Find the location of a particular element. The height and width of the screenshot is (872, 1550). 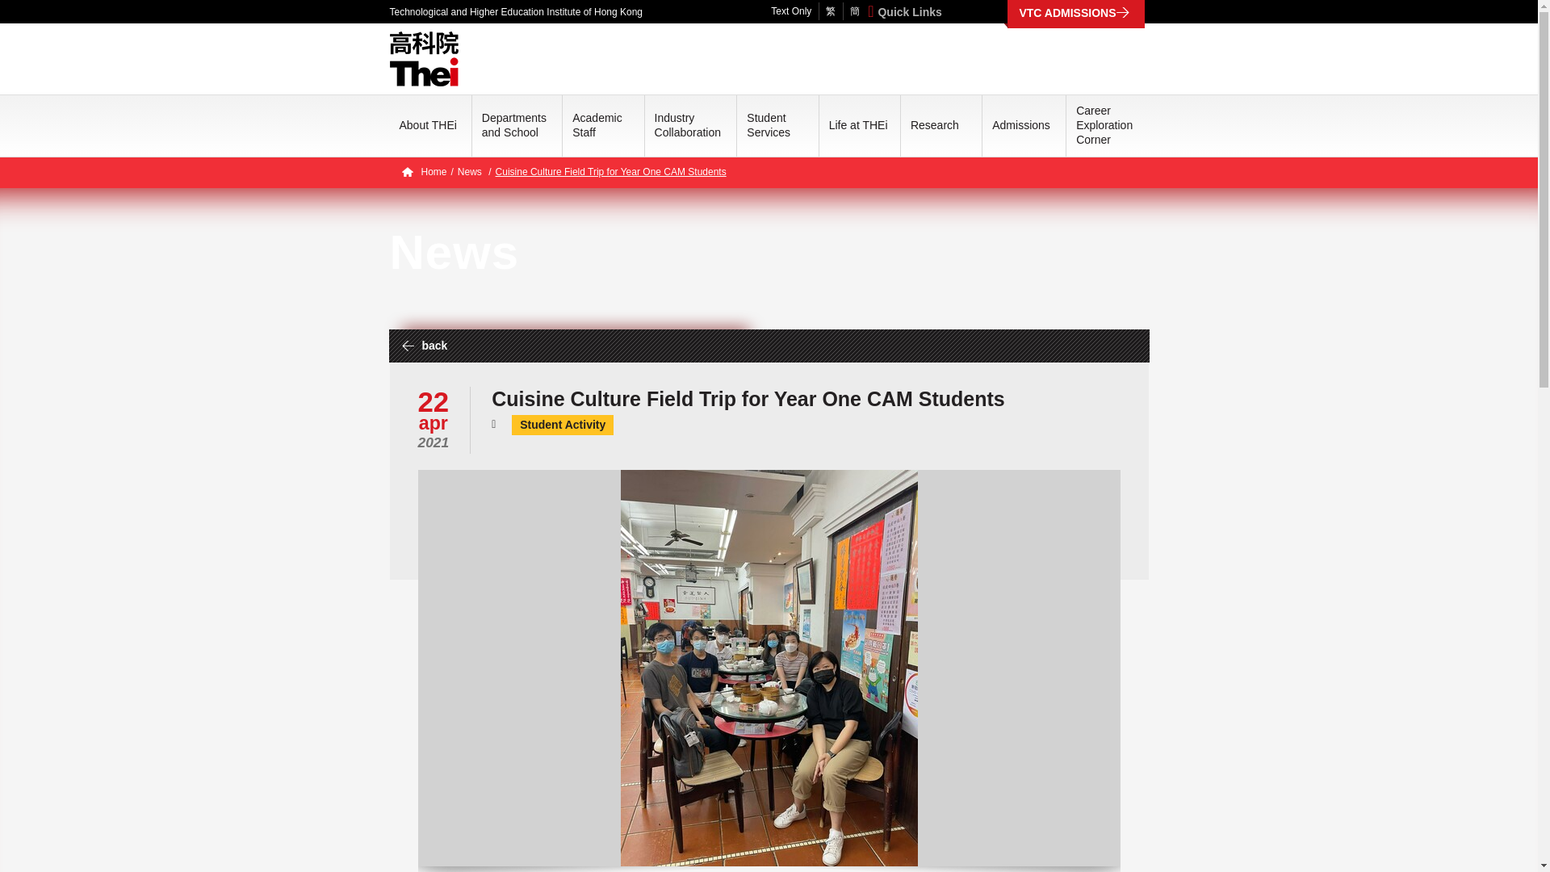

Departments and School is located at coordinates (514, 124).